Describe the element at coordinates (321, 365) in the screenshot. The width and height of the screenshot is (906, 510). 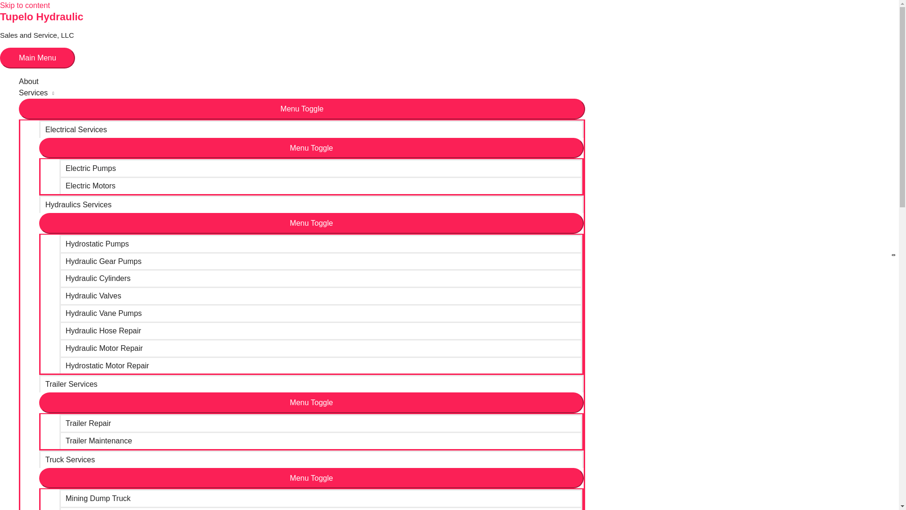
I see `Hydrostatic Motor Repair` at that location.